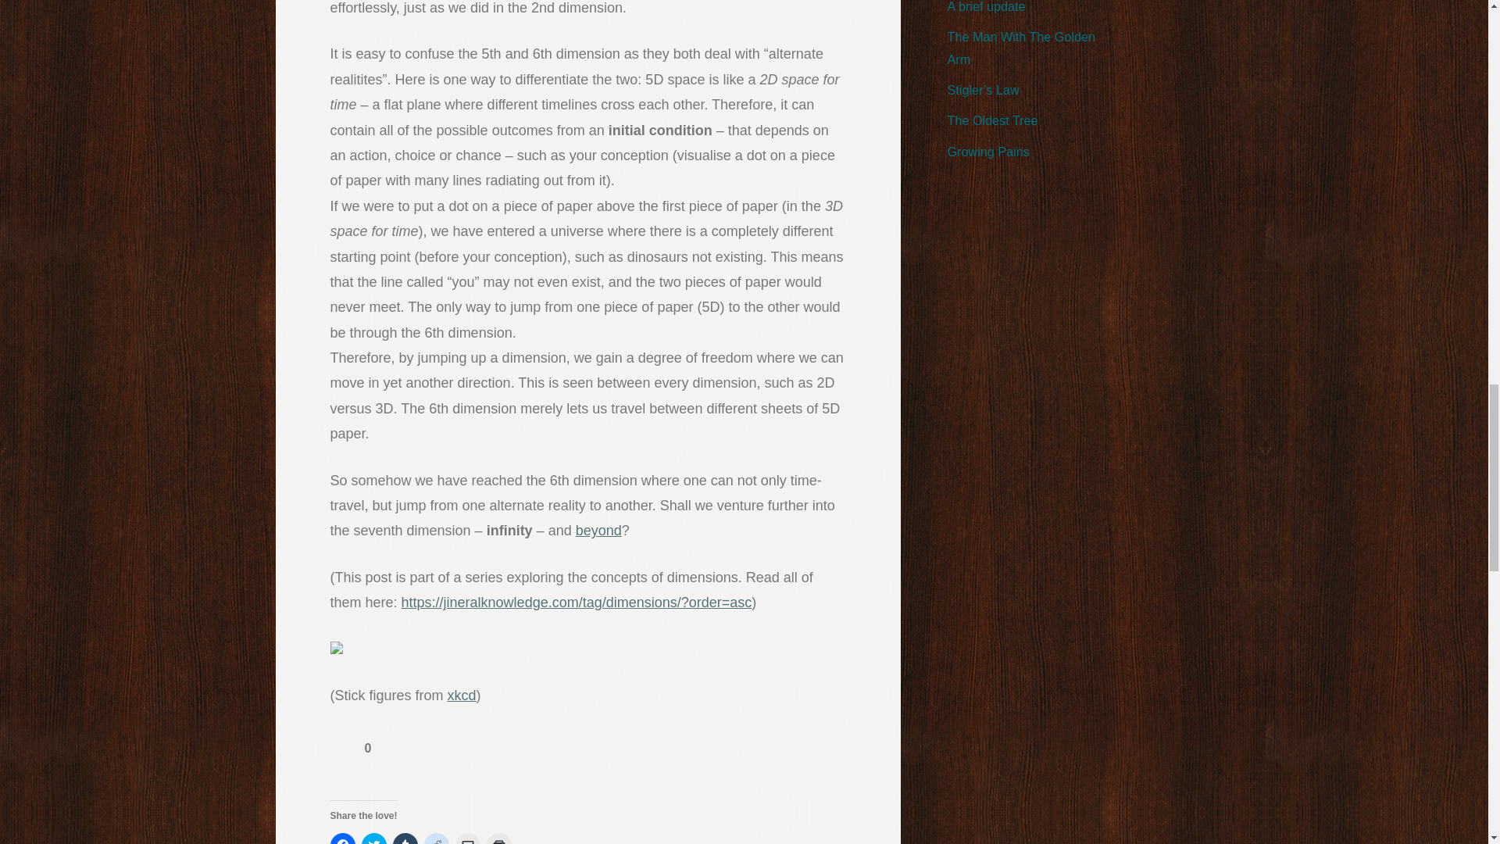  What do you see at coordinates (373, 838) in the screenshot?
I see `Click to share on Twitter` at bounding box center [373, 838].